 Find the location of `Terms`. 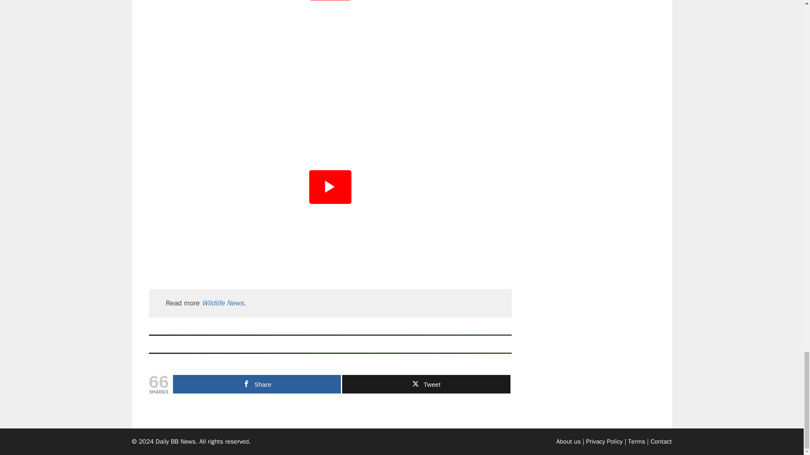

Terms is located at coordinates (636, 442).